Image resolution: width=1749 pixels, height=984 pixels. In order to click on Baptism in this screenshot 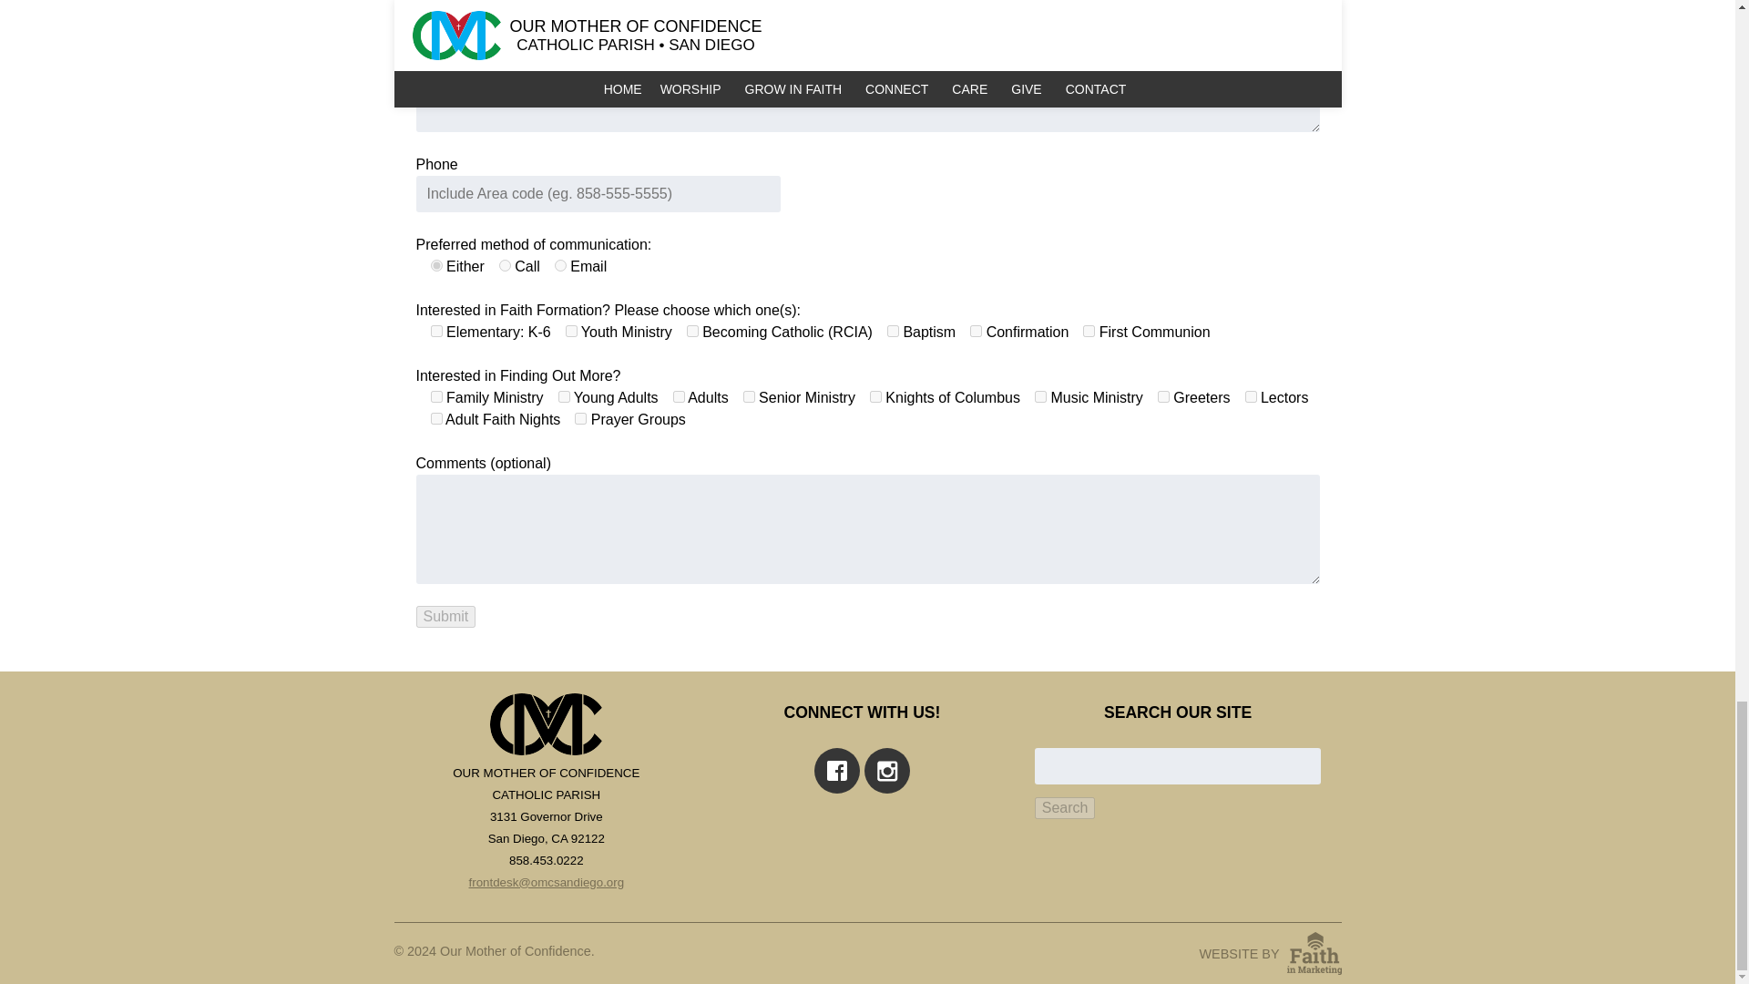, I will do `click(893, 332)`.